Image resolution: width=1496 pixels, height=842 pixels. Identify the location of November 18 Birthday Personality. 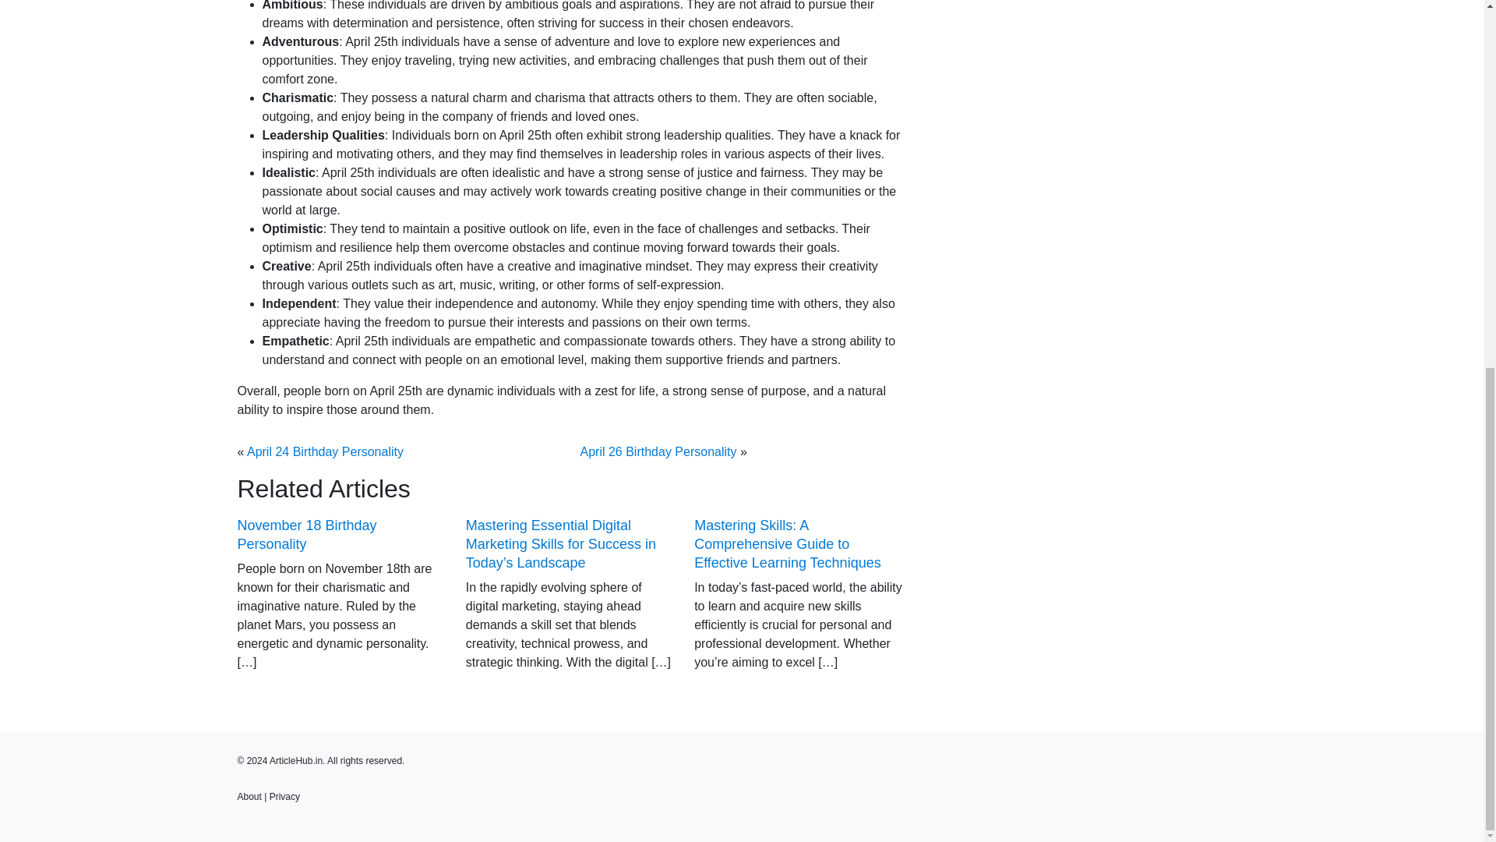
(306, 535).